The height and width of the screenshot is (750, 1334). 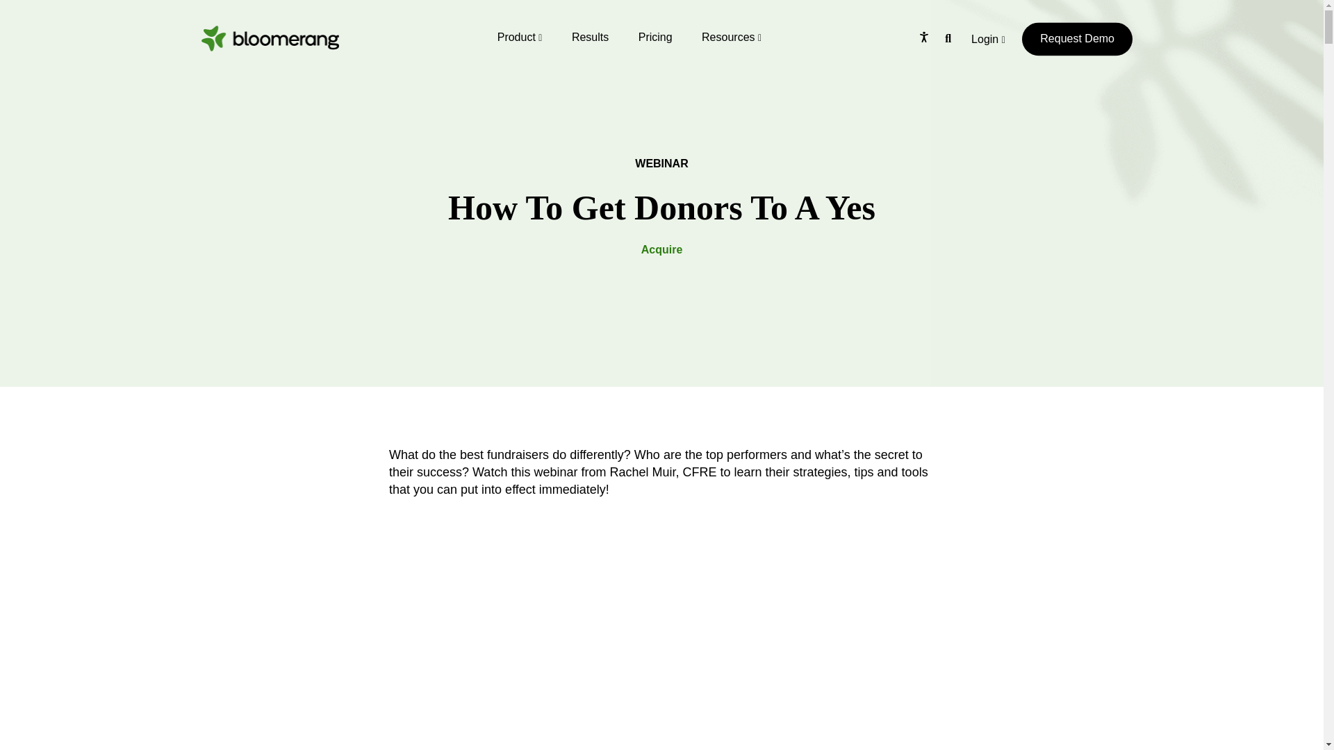 What do you see at coordinates (731, 37) in the screenshot?
I see `Resources` at bounding box center [731, 37].